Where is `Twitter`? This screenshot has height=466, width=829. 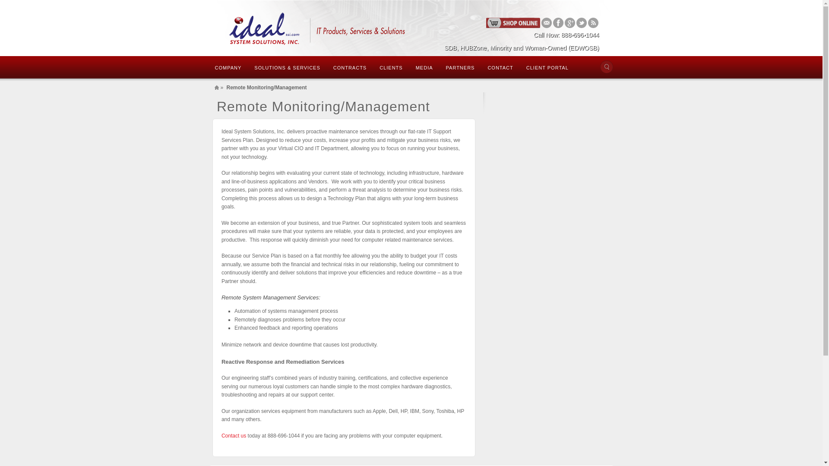 Twitter is located at coordinates (581, 22).